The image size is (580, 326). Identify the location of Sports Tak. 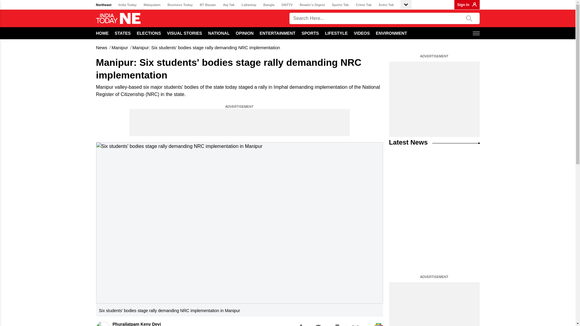
(340, 5).